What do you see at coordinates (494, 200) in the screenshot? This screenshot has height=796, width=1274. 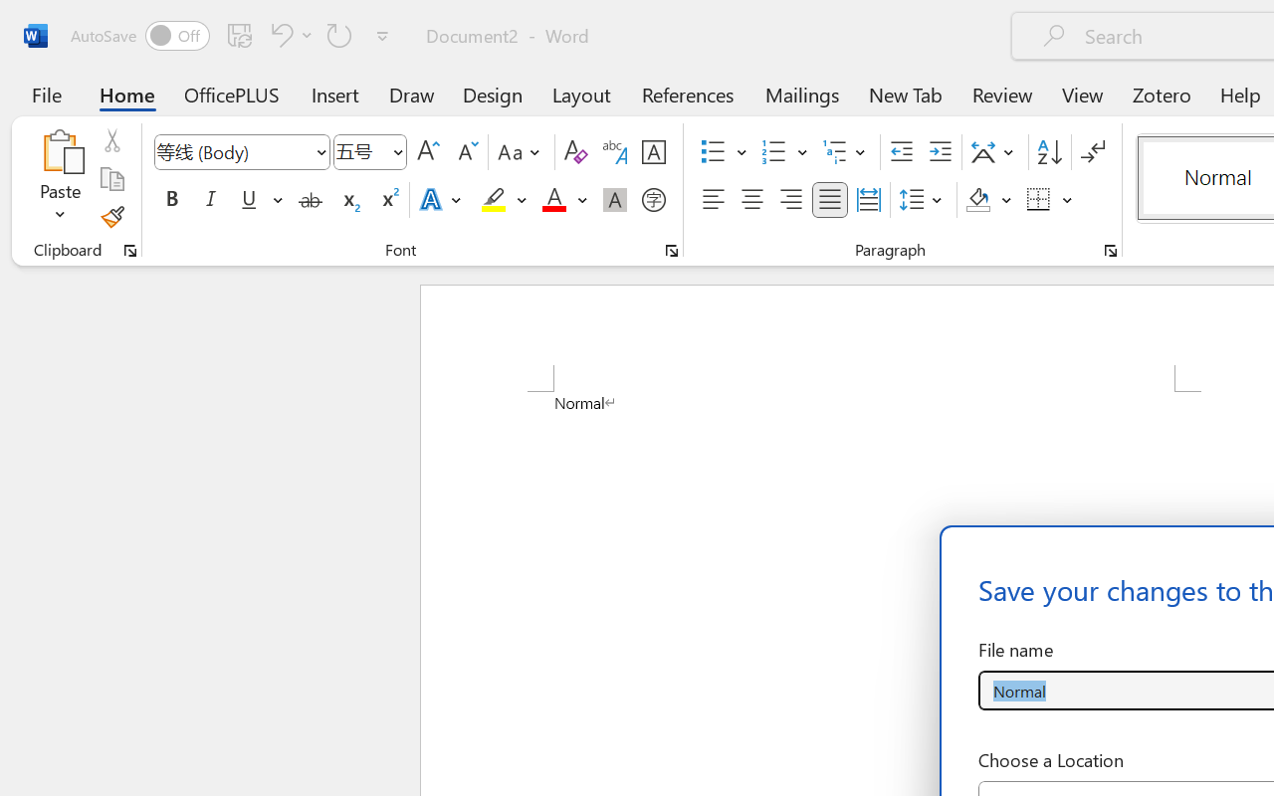 I see `Text Highlight Color Yellow` at bounding box center [494, 200].